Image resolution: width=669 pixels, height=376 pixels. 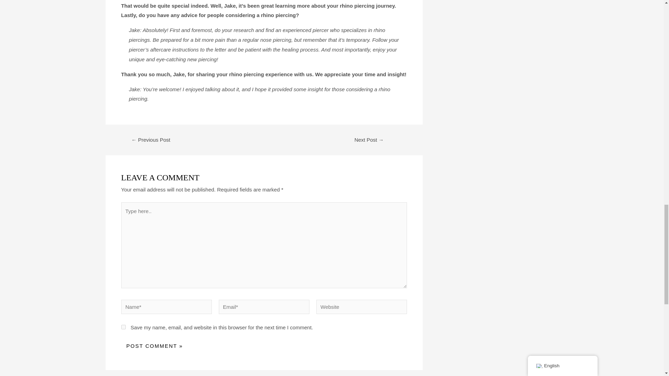 I want to click on Why Are Piercing Guns So Bad?, so click(x=151, y=140).